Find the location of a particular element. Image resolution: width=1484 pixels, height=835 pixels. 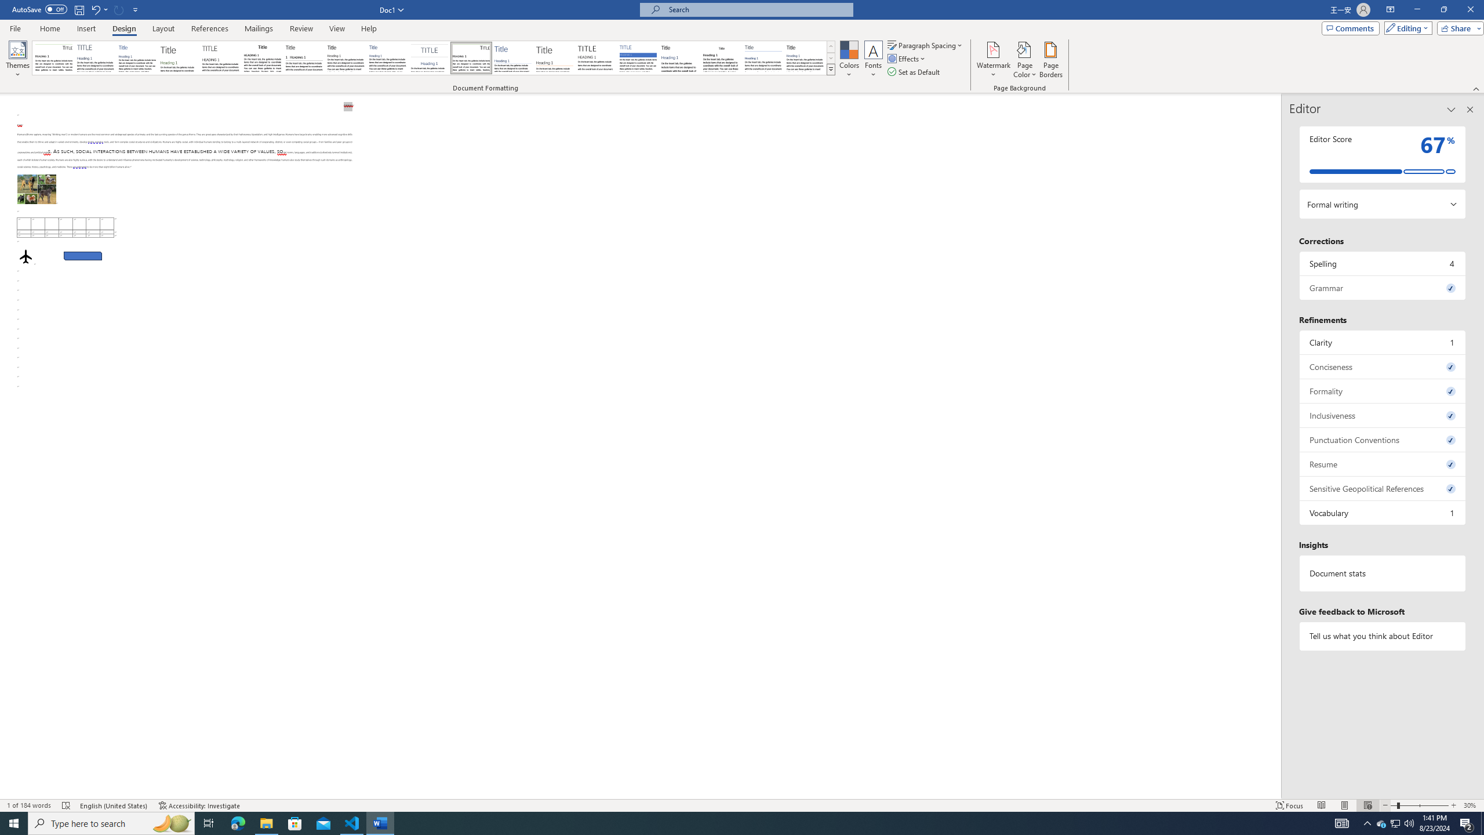

Colors is located at coordinates (849, 60).